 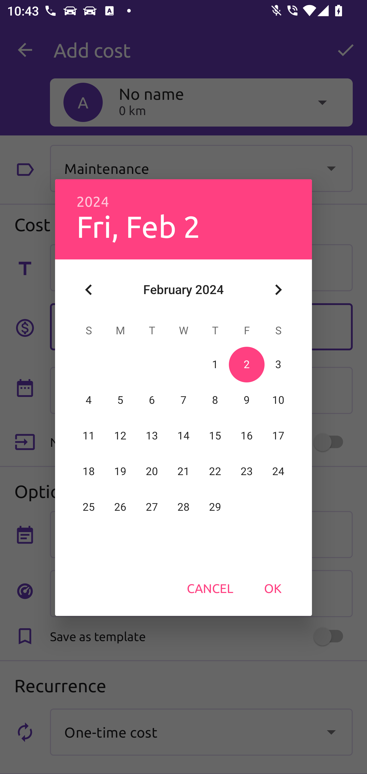 I want to click on 18 18 February 2024, so click(x=89, y=471).